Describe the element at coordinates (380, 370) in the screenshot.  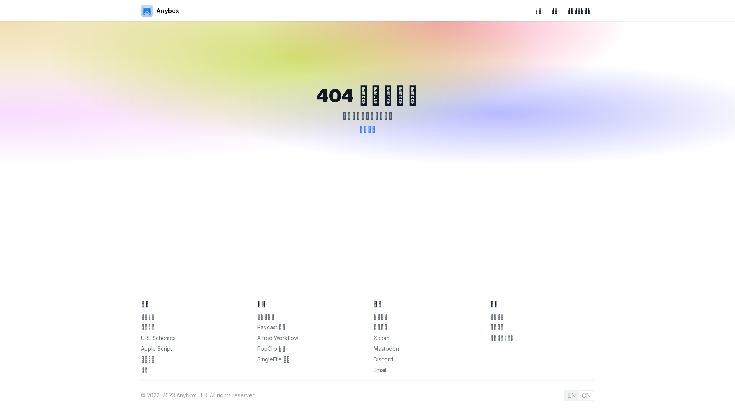
I see `Email` at that location.